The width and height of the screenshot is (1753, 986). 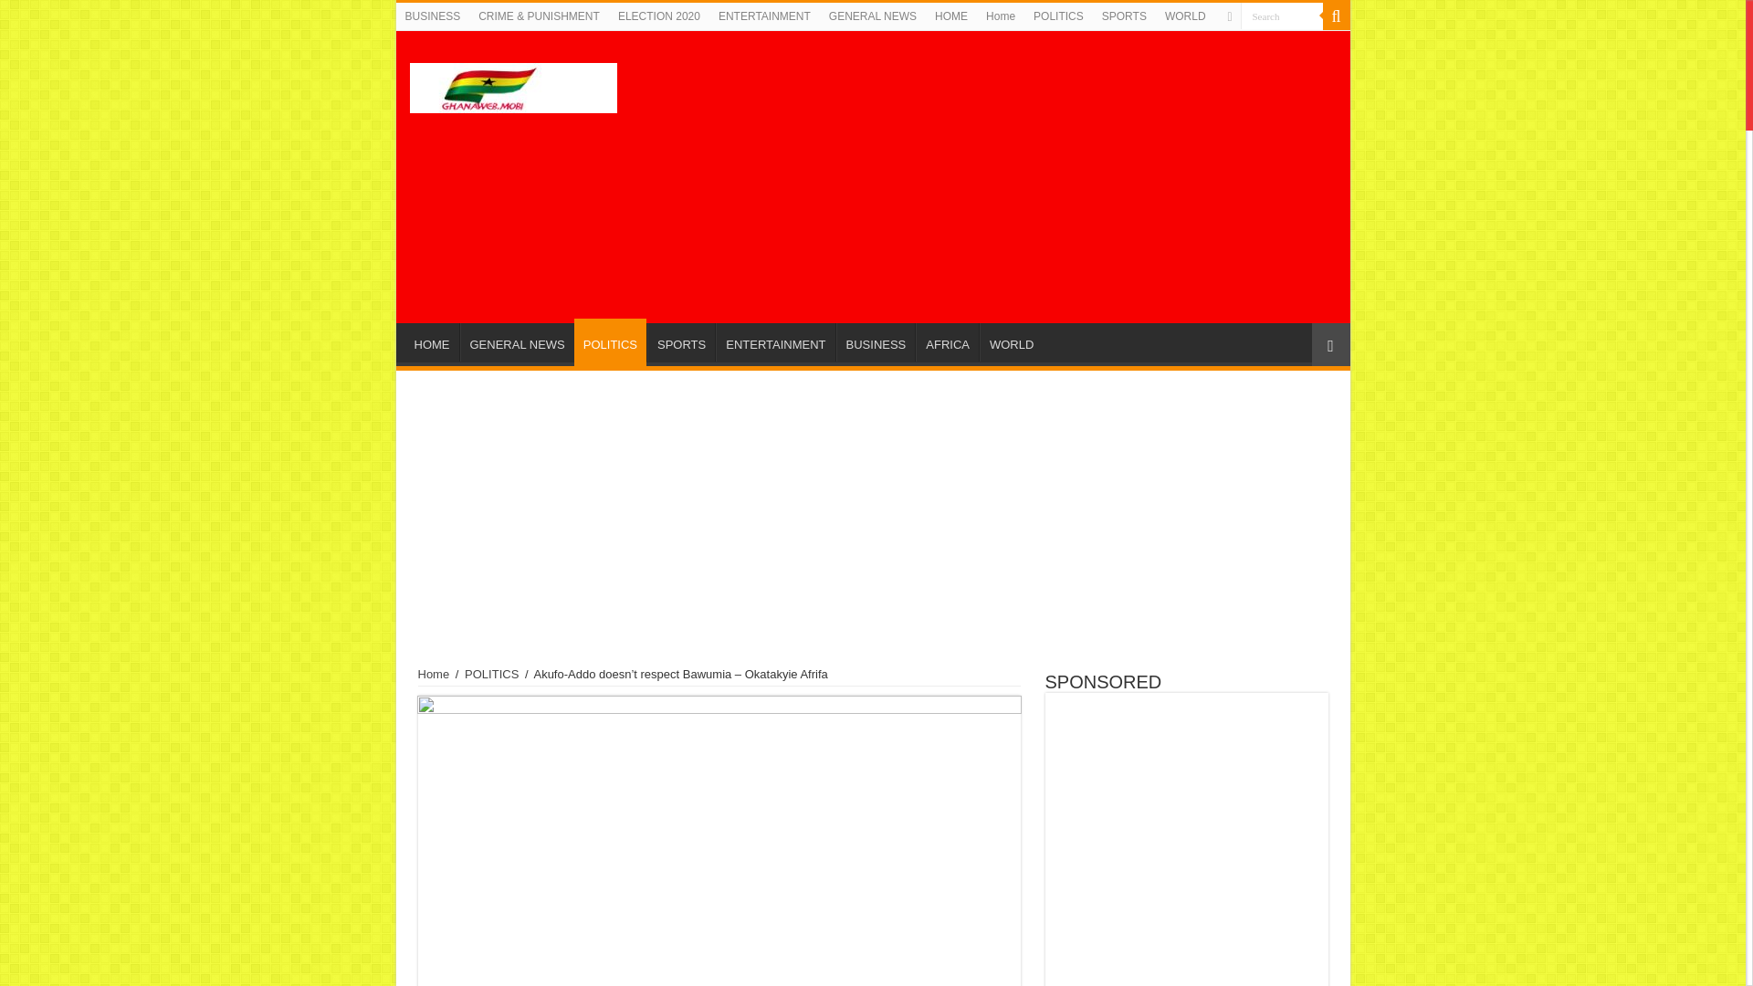 I want to click on ELECTION 2020, so click(x=659, y=16).